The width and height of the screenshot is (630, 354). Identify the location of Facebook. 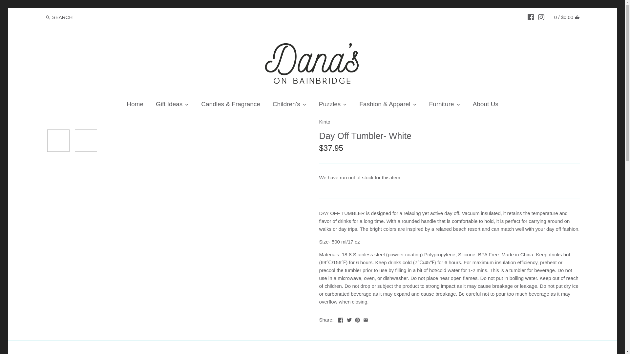
(531, 17).